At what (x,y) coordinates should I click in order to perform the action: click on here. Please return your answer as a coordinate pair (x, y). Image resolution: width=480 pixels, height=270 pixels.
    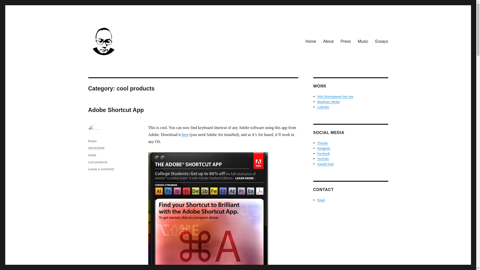
    Looking at the image, I should click on (185, 134).